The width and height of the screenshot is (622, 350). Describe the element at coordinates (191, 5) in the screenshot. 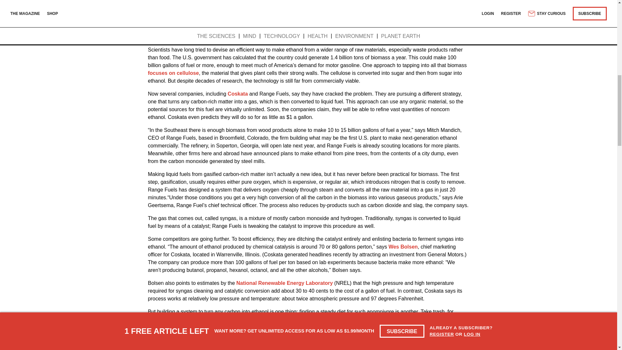

I see `Biofuels could be a crucial weapon` at that location.